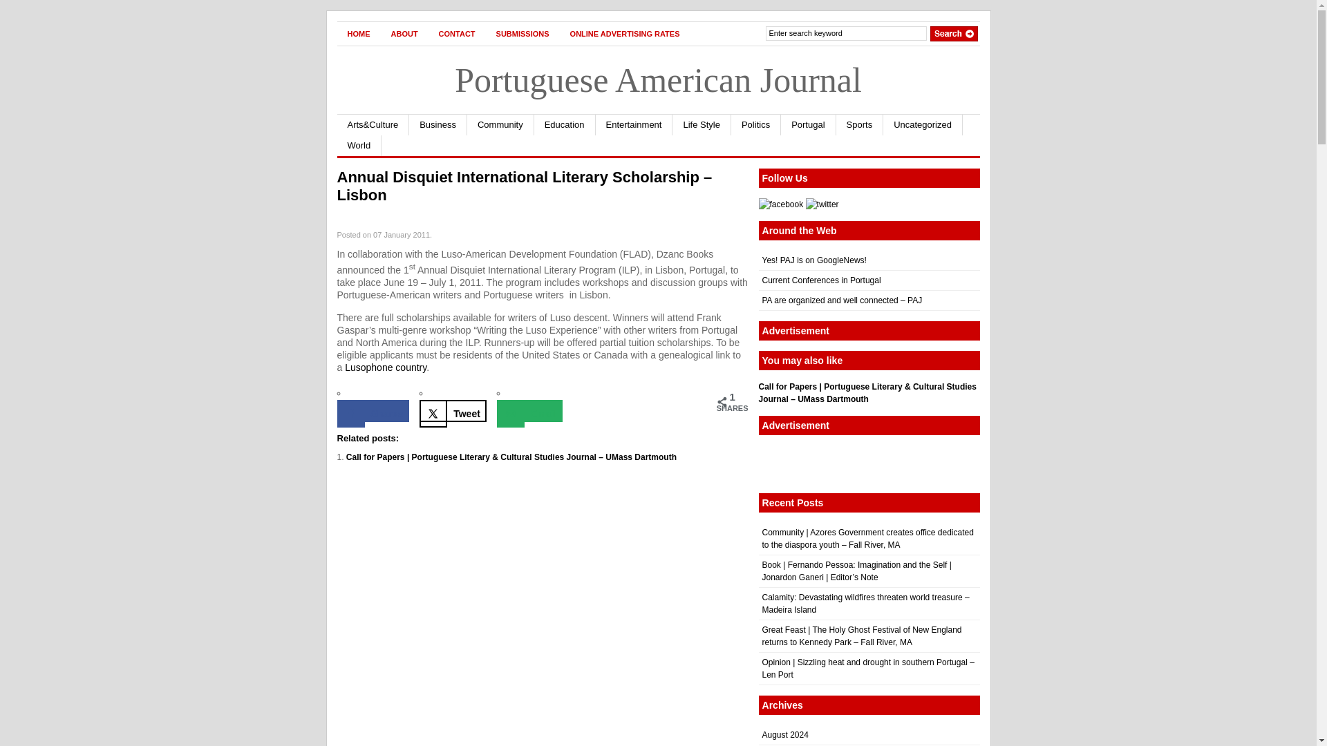 This screenshot has width=1327, height=746. I want to click on Portugal, so click(809, 124).